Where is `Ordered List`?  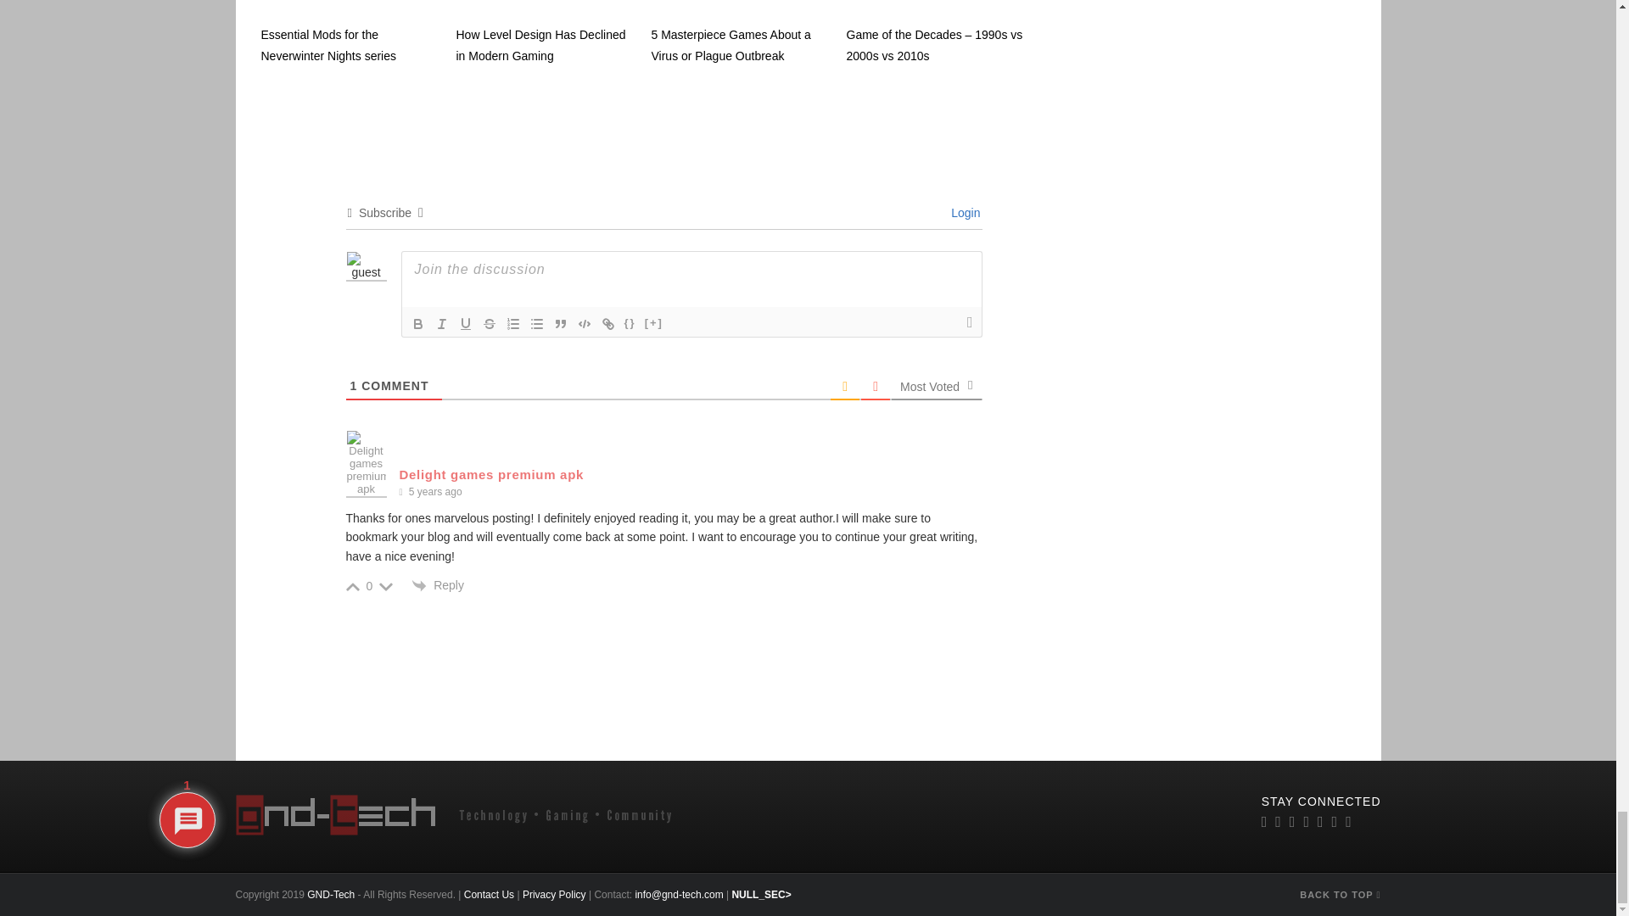
Ordered List is located at coordinates (512, 324).